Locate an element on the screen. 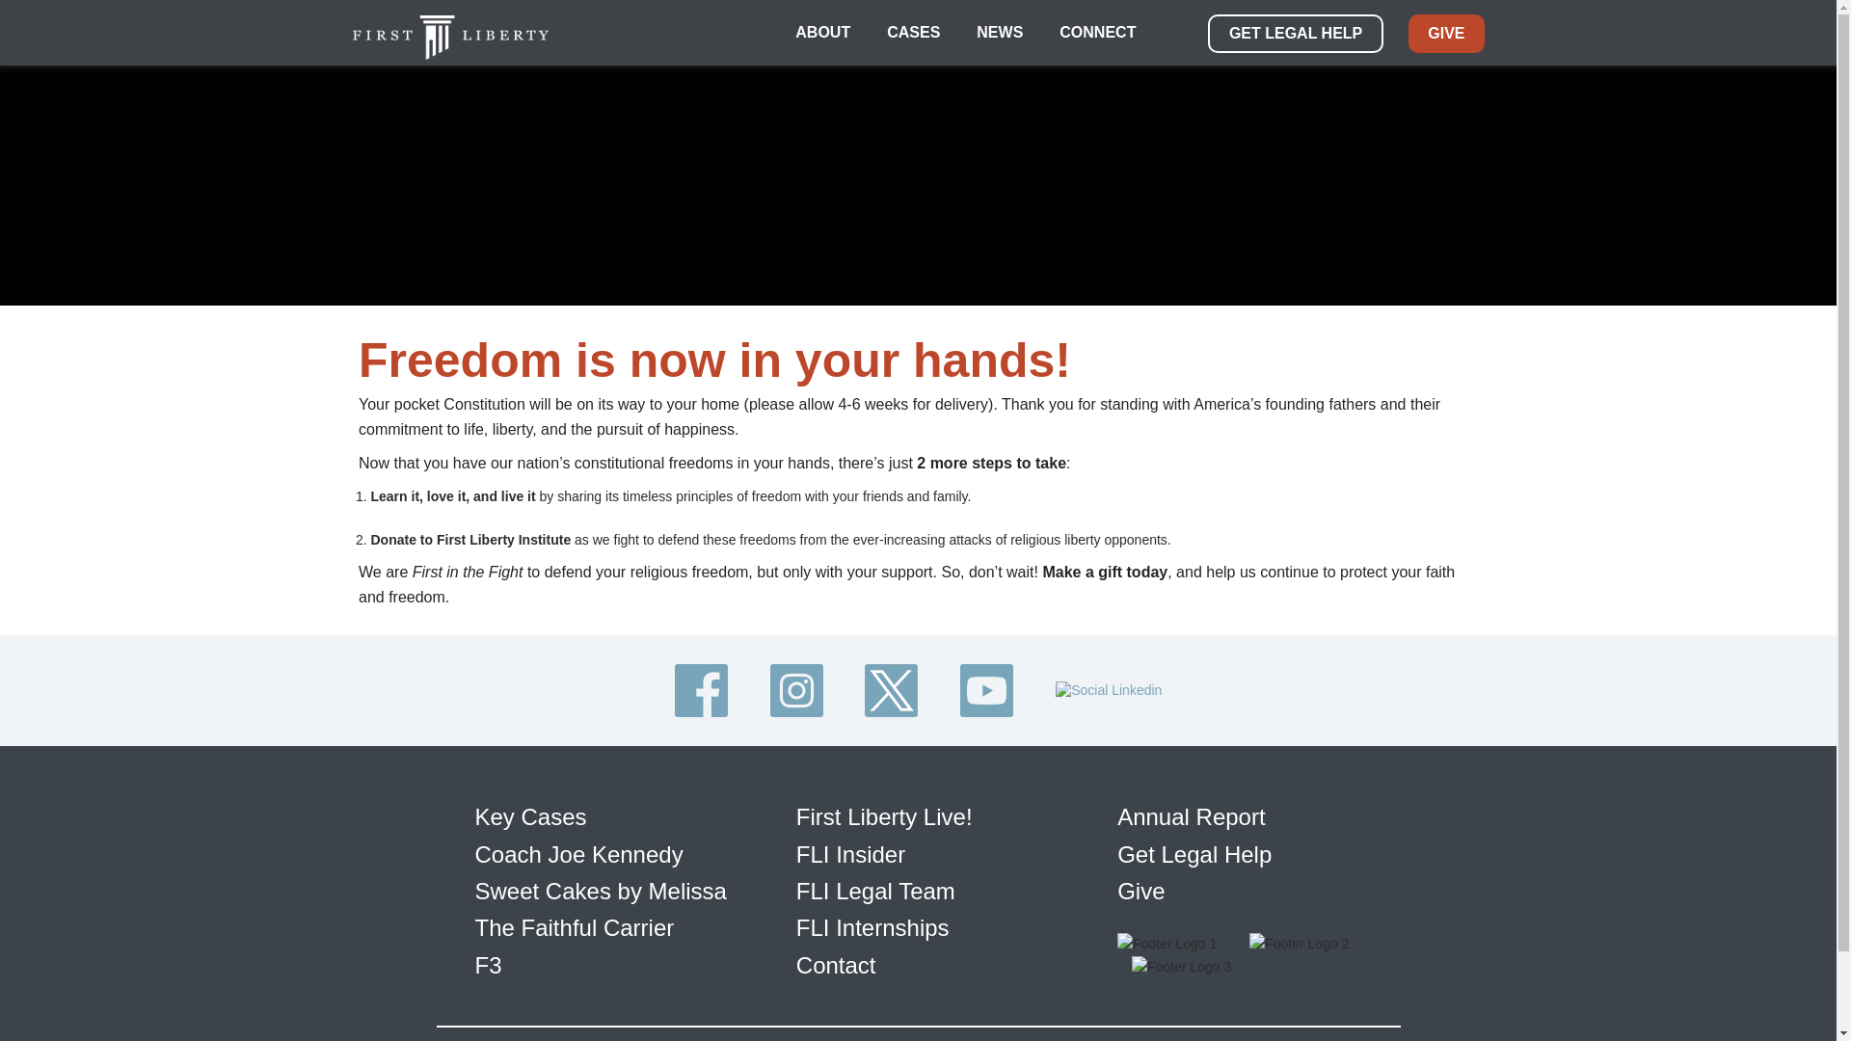 Image resolution: width=1851 pixels, height=1041 pixels. CONNECT is located at coordinates (1097, 33).